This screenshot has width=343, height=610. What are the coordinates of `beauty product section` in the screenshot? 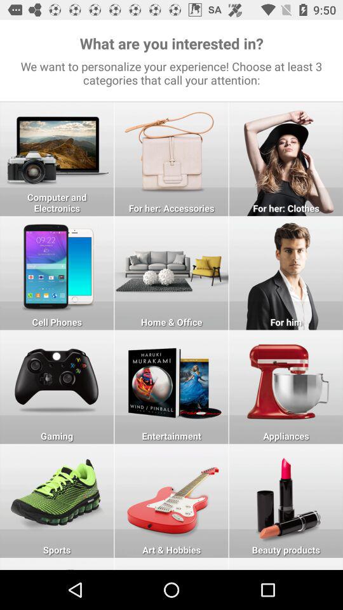 It's located at (286, 501).